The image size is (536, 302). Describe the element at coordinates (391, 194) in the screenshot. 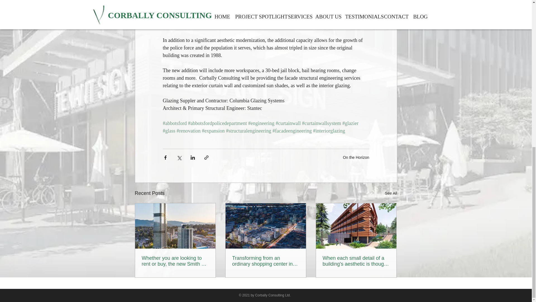

I see `See All` at that location.